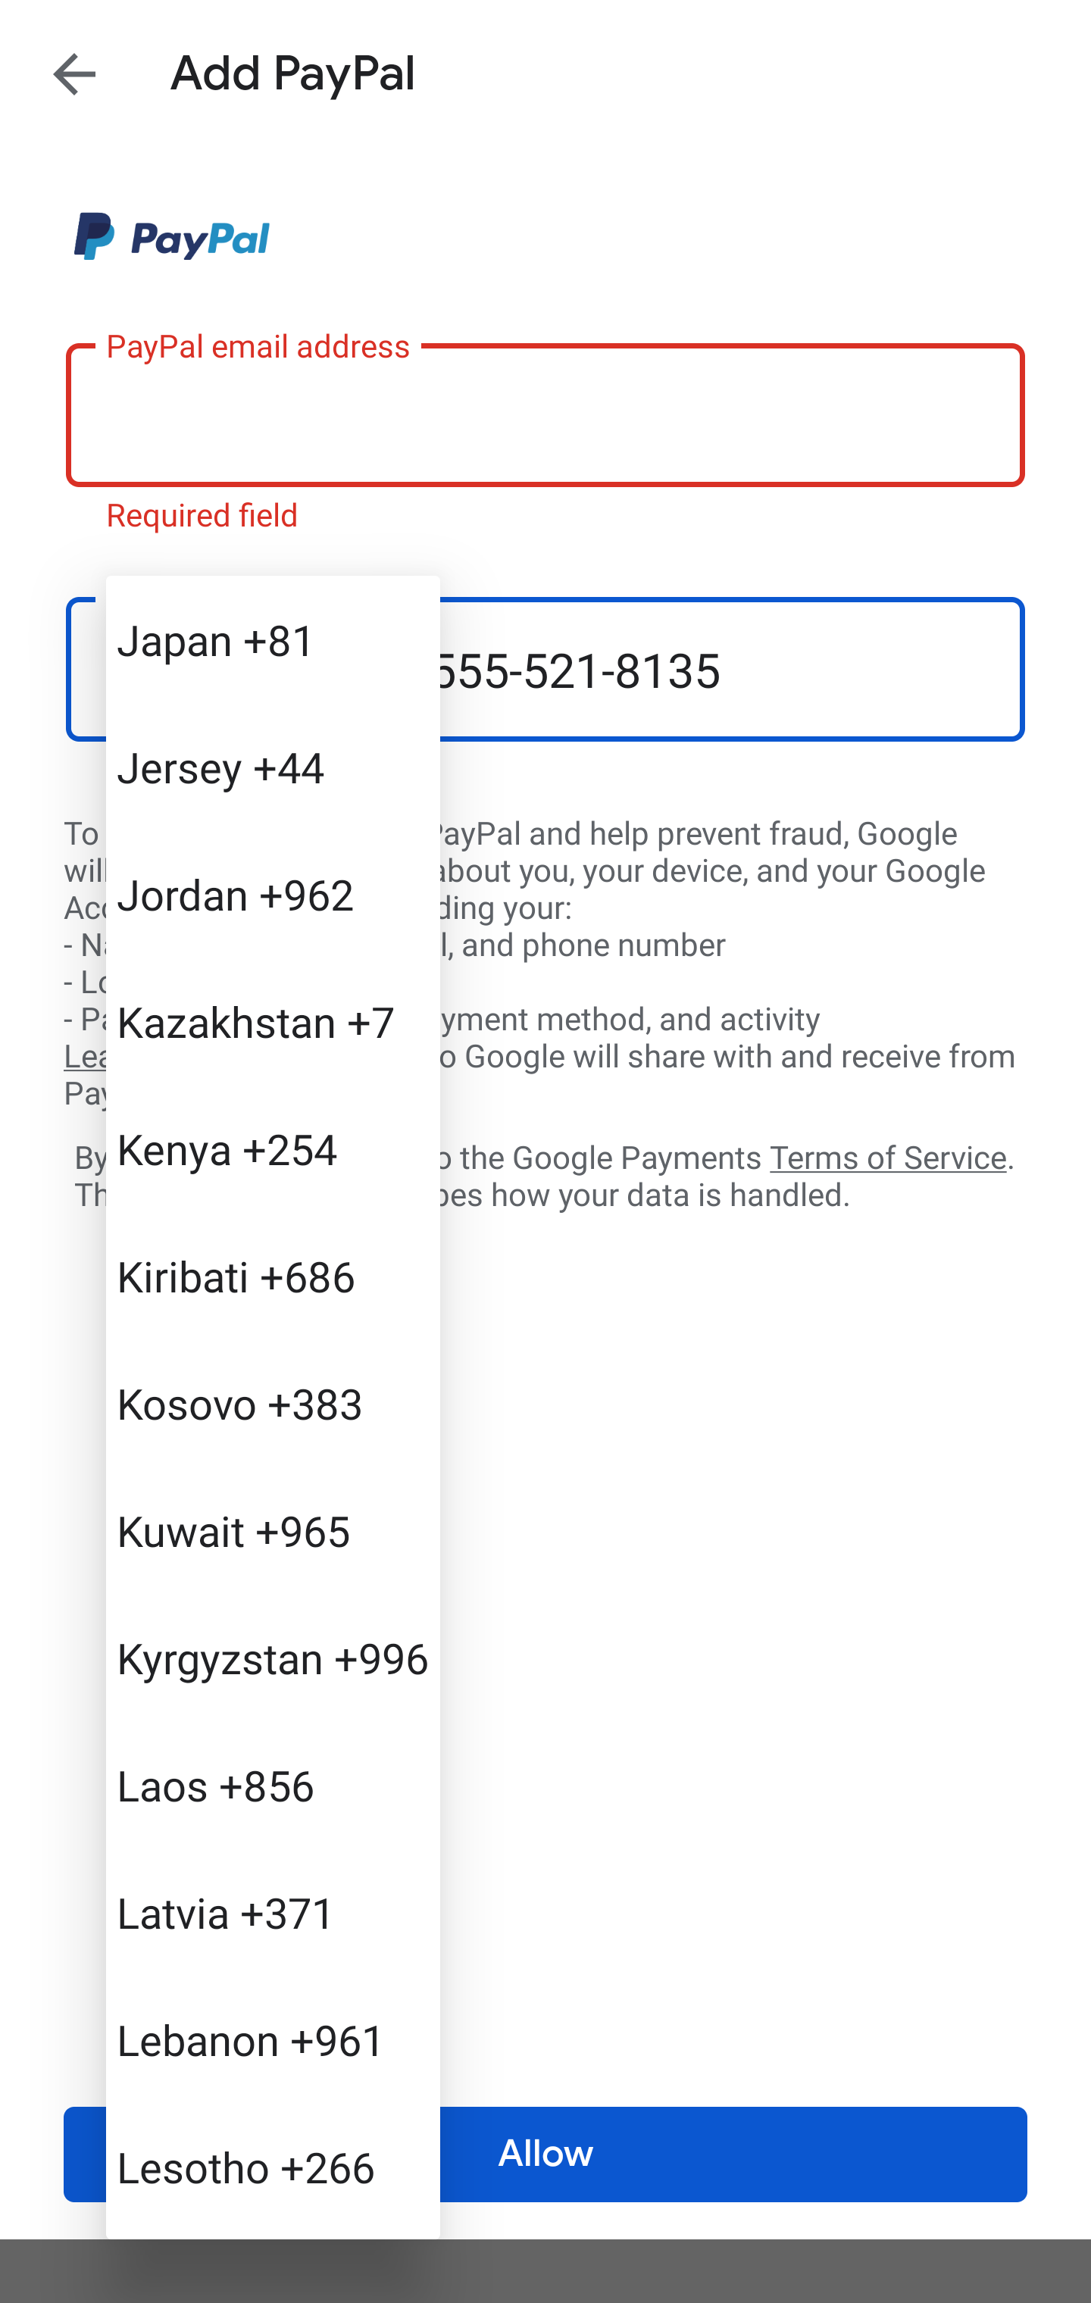 This screenshot has width=1091, height=2303. I want to click on Jordan +962, so click(273, 894).